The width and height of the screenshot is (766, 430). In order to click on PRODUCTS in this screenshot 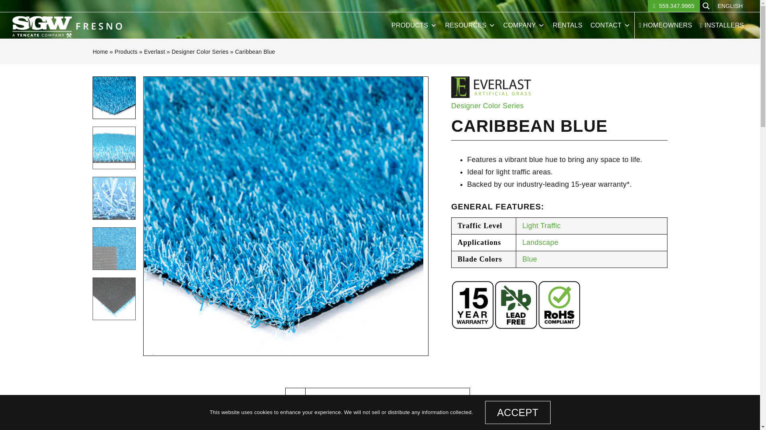, I will do `click(414, 25)`.